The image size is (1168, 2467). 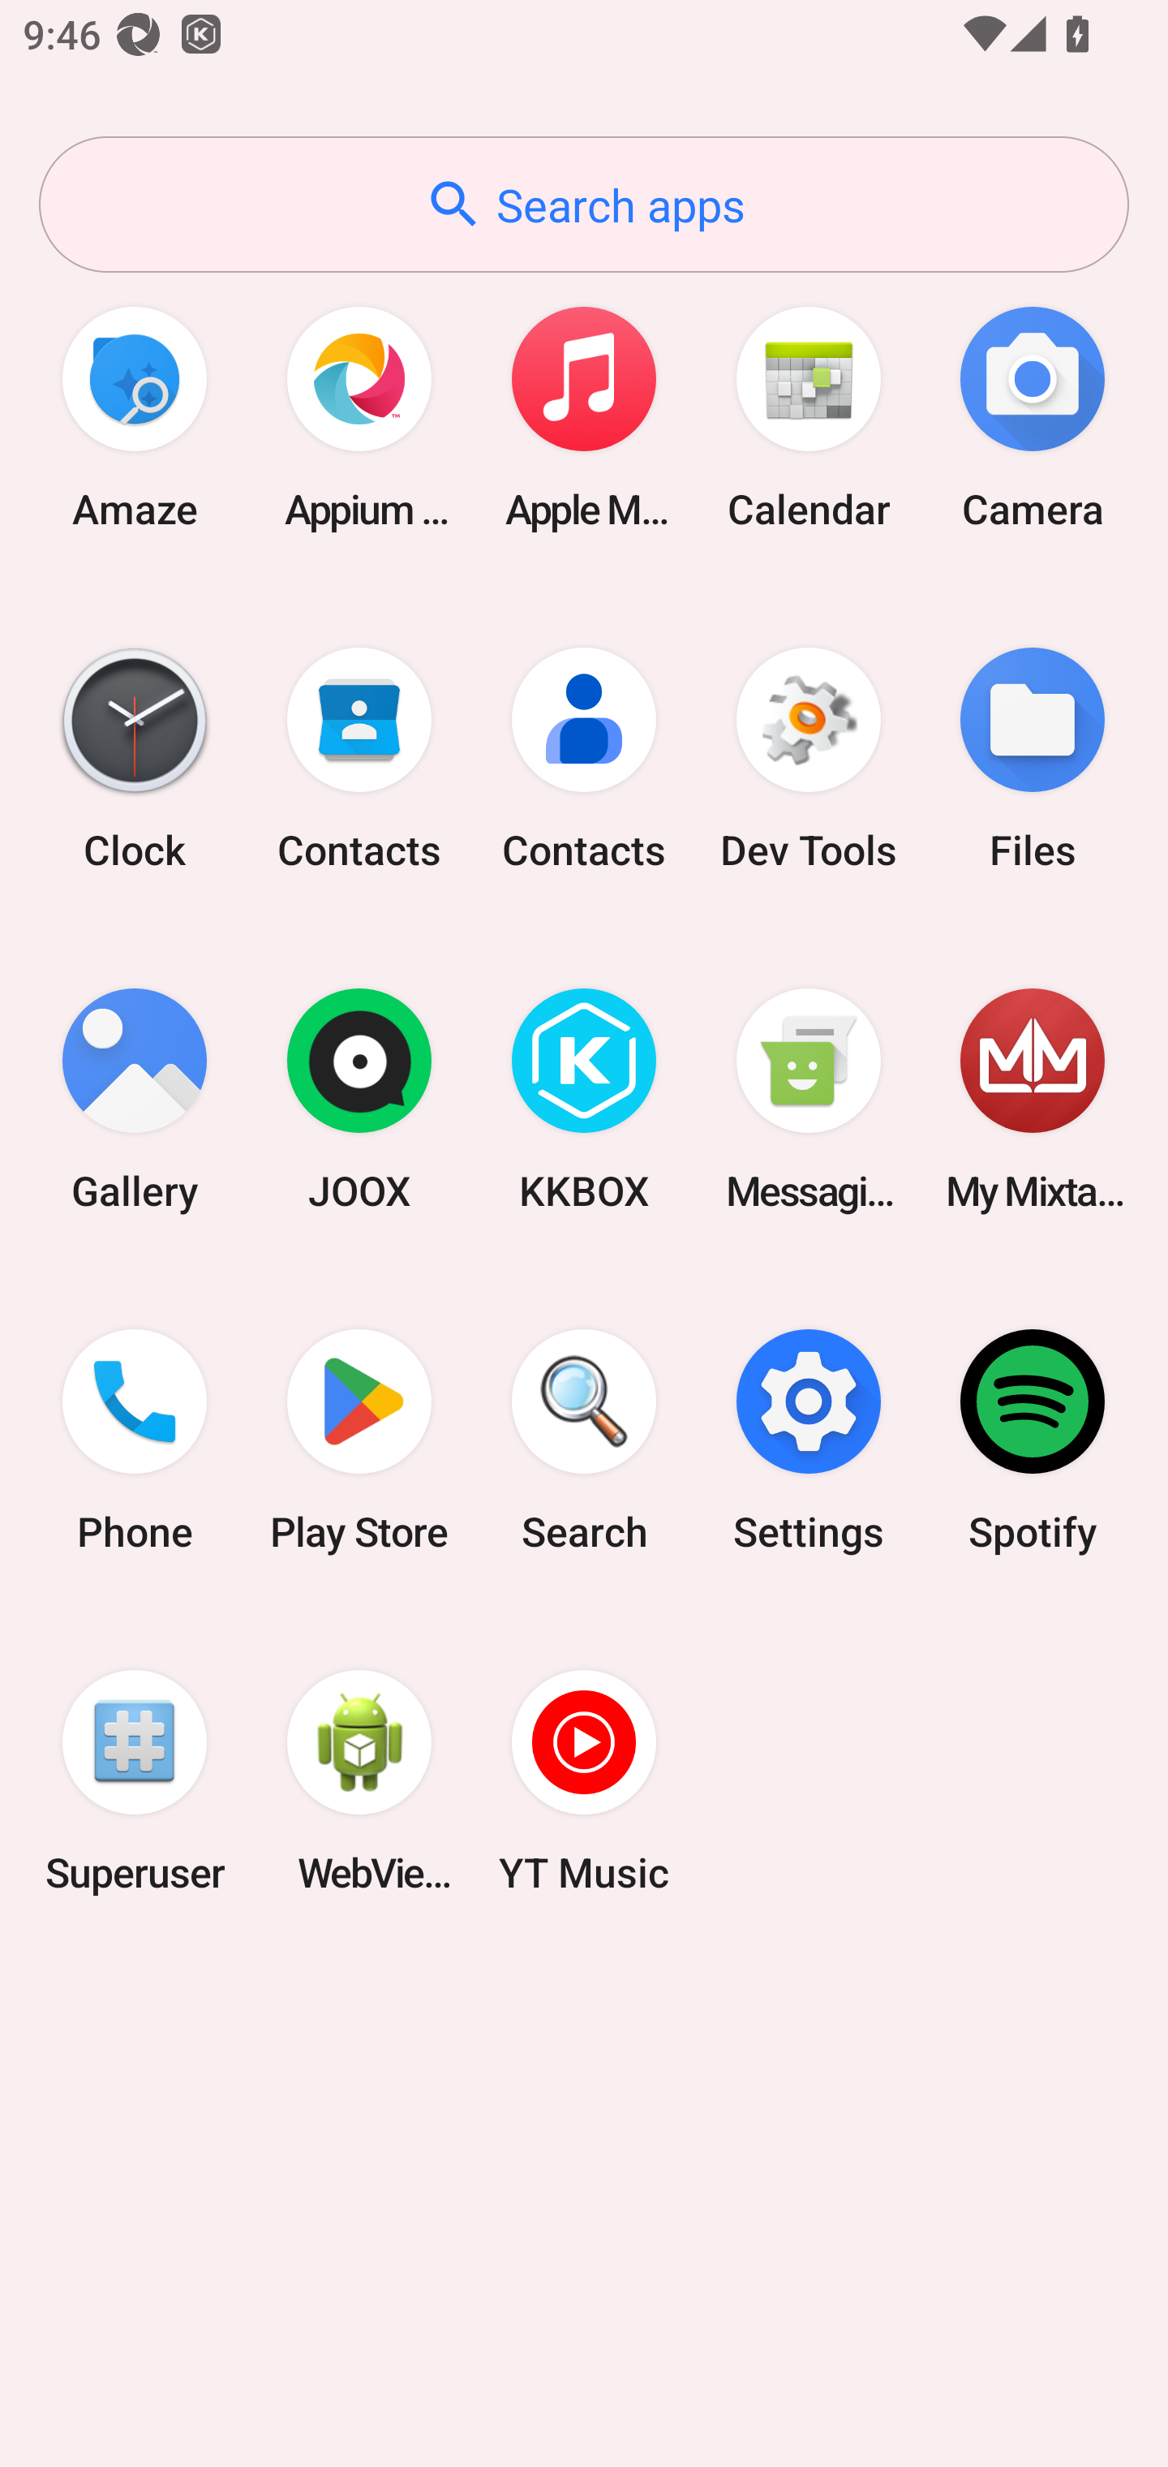 I want to click on Files, so click(x=1033, y=758).